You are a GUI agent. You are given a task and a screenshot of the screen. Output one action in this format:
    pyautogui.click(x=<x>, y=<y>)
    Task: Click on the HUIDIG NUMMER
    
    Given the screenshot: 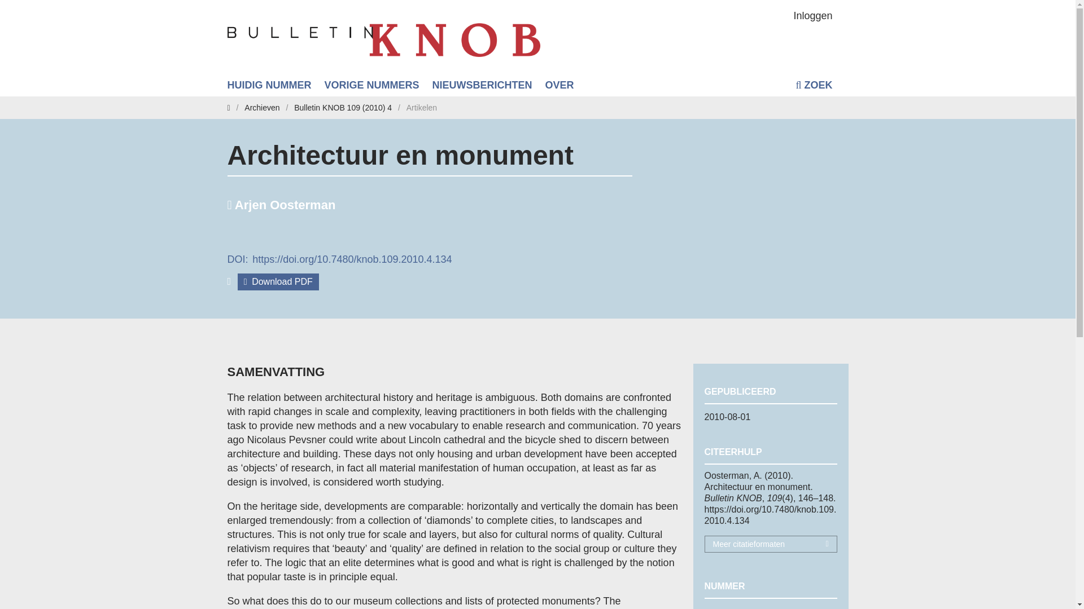 What is the action you would take?
    pyautogui.click(x=269, y=85)
    